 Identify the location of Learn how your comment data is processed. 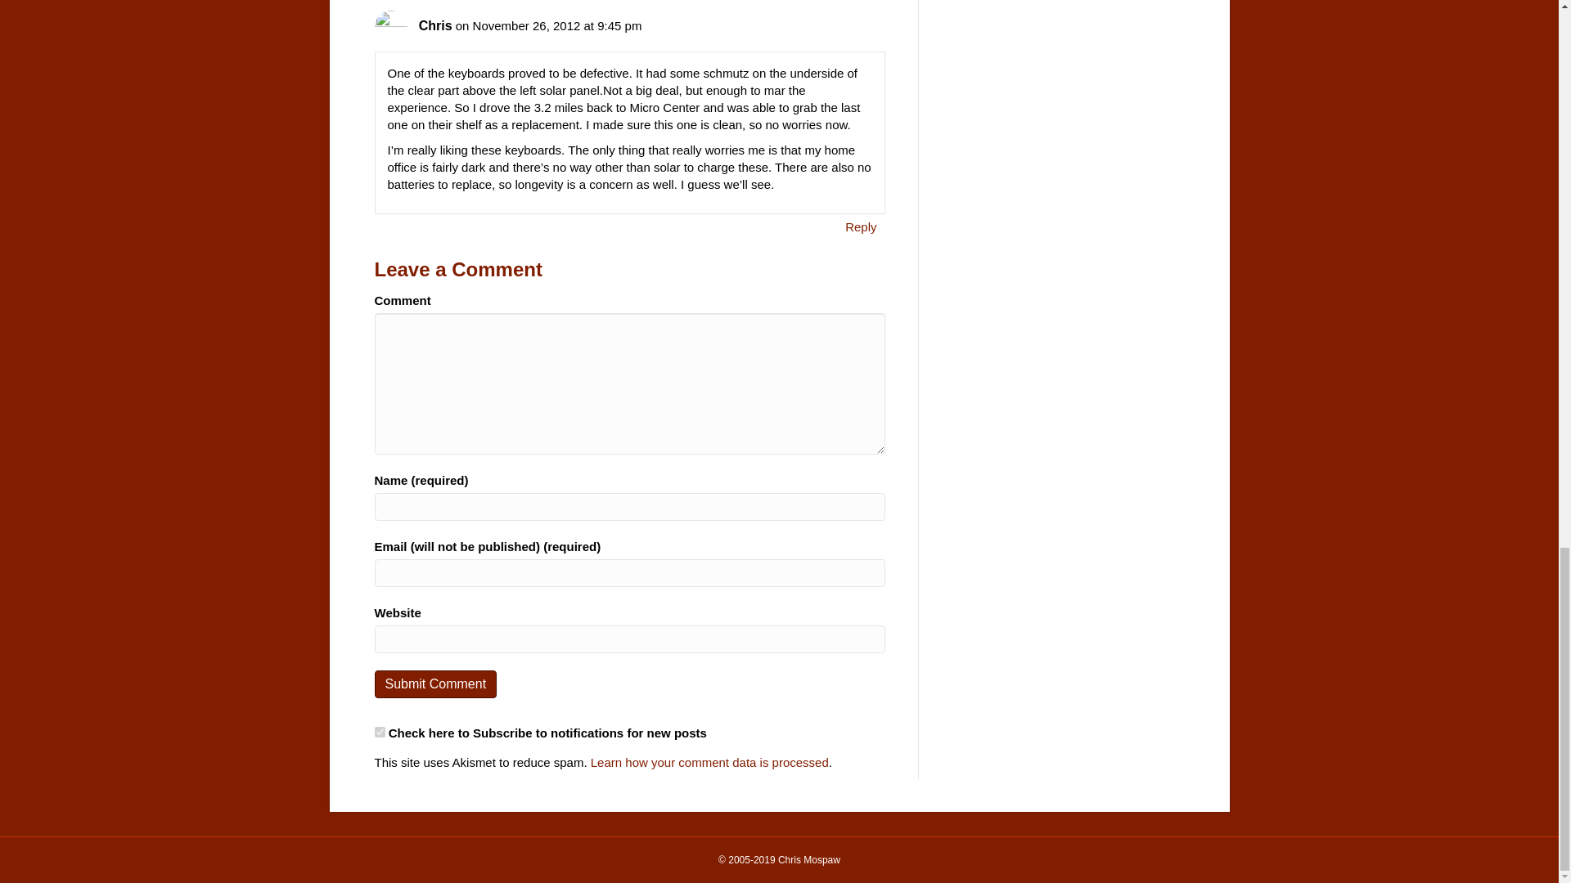
(709, 762).